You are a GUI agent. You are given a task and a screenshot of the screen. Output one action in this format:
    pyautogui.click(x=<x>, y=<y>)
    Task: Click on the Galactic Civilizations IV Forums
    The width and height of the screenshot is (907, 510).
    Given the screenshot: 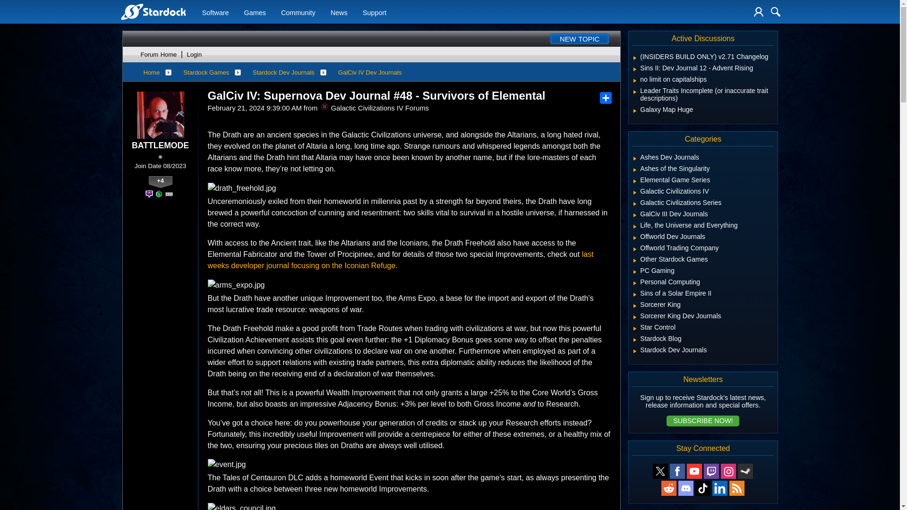 What is the action you would take?
    pyautogui.click(x=325, y=107)
    